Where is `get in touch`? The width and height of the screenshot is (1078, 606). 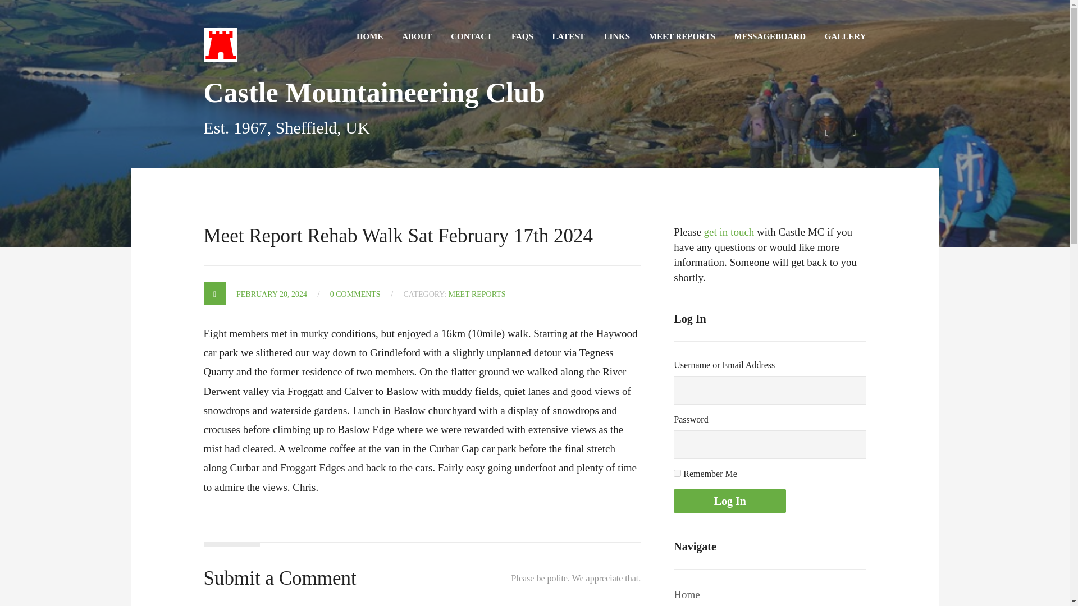
get in touch is located at coordinates (729, 232).